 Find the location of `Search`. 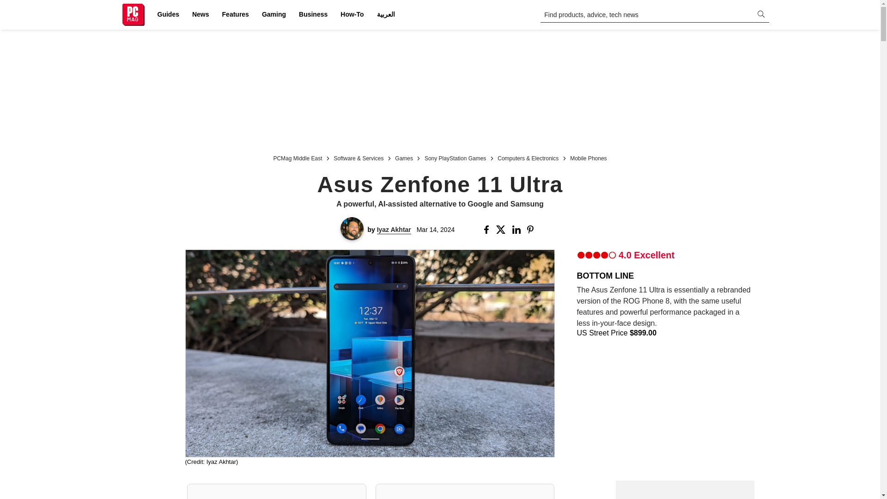

Search is located at coordinates (13, 5).